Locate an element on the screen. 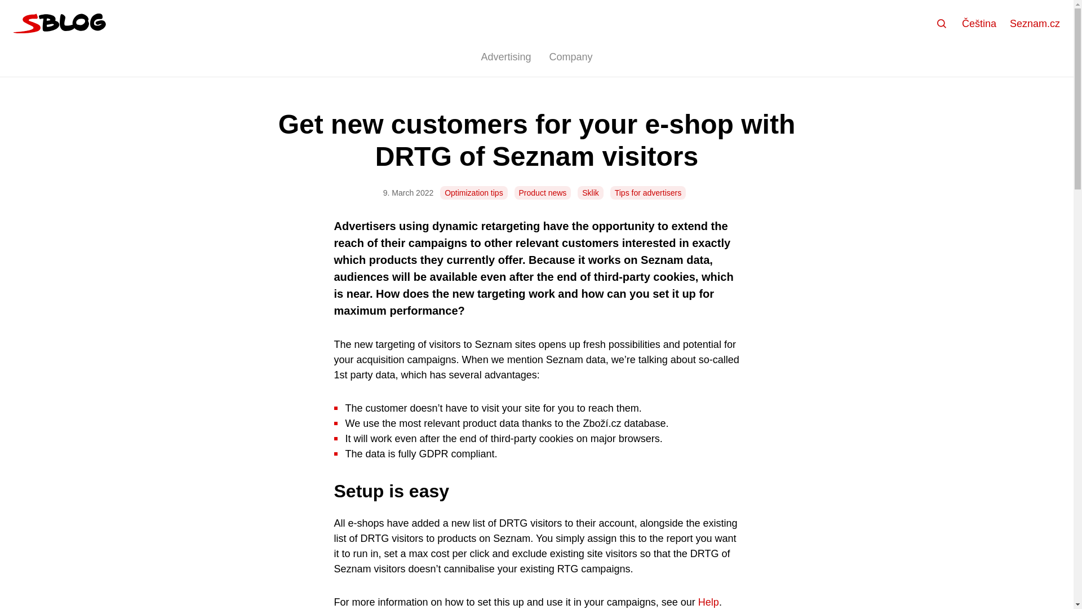 This screenshot has height=609, width=1082. Advertising is located at coordinates (506, 57).